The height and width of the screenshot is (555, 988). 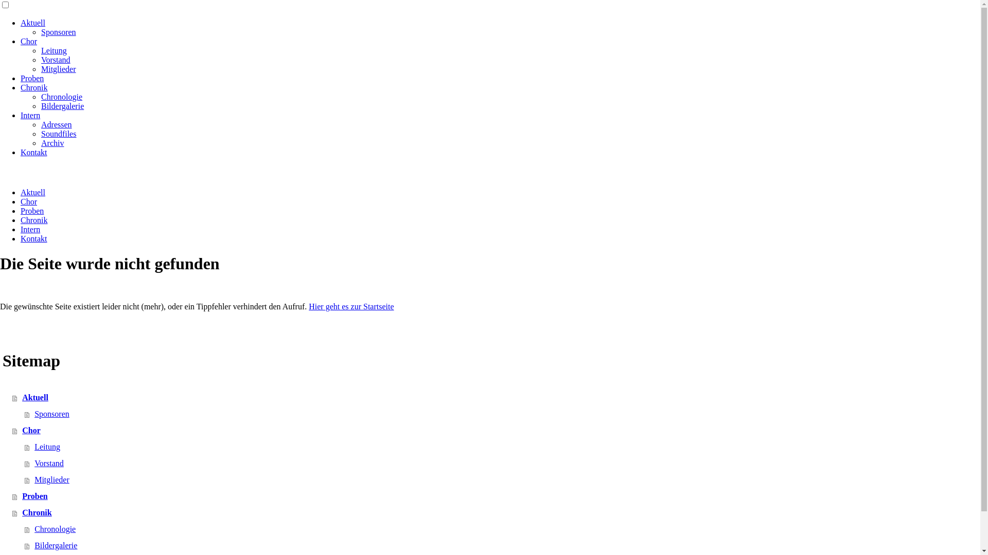 I want to click on Leitung, so click(x=54, y=50).